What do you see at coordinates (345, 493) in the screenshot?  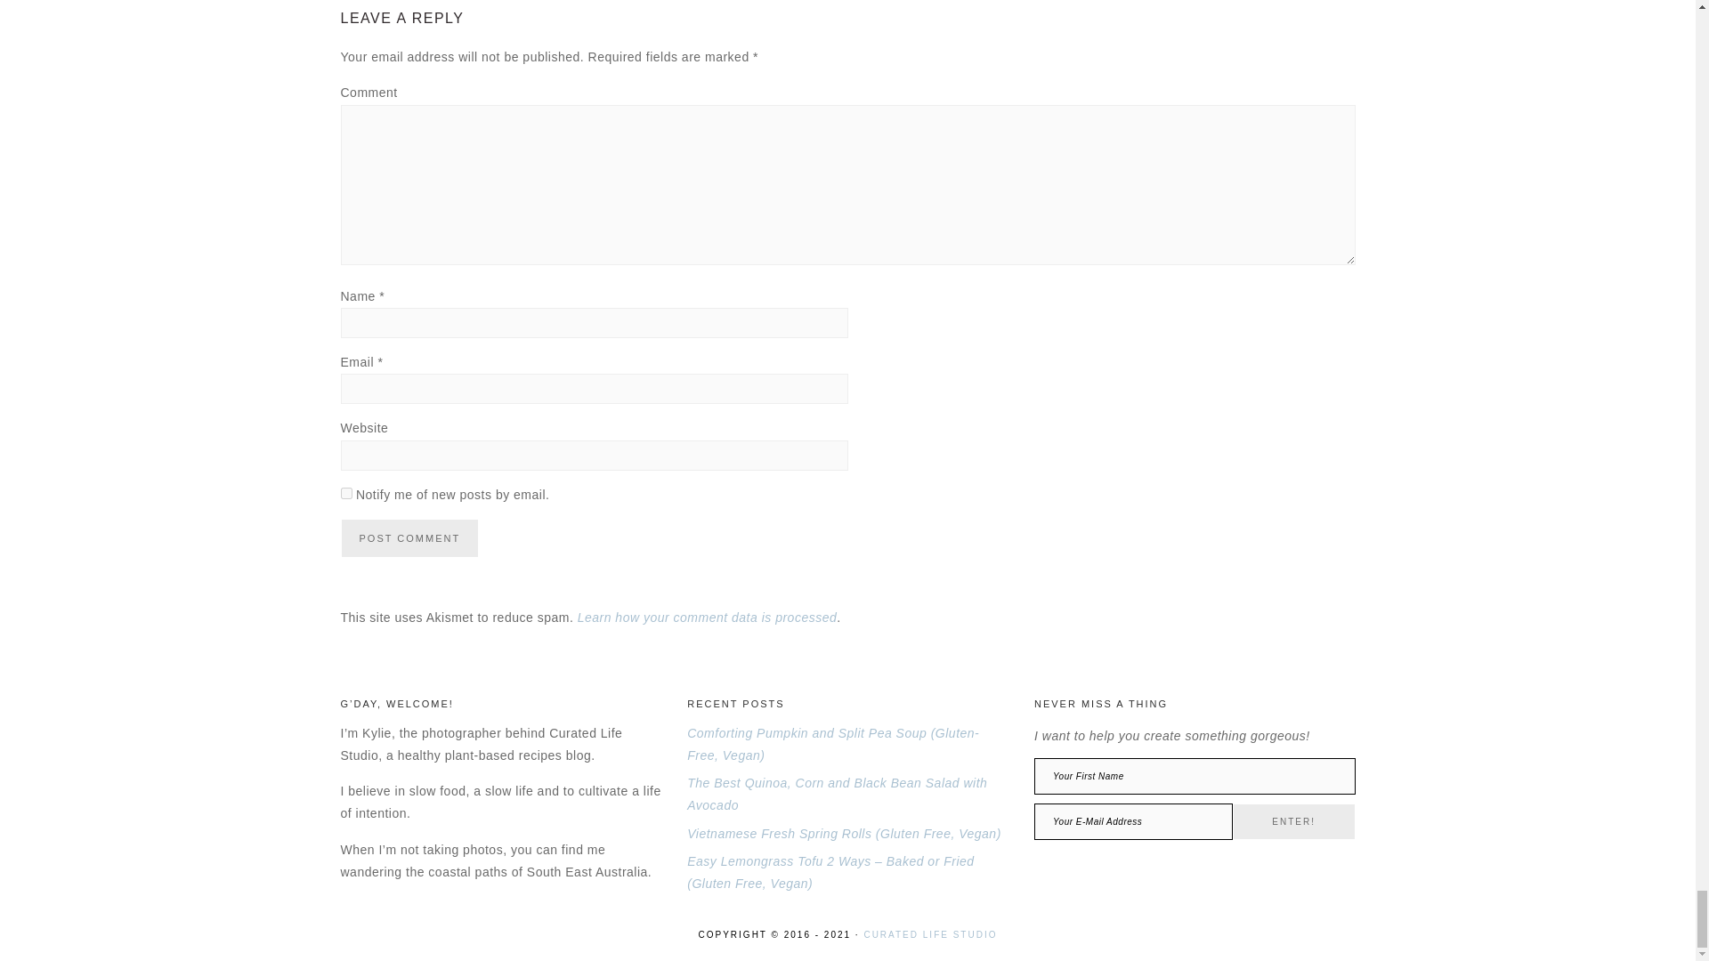 I see `subscribe` at bounding box center [345, 493].